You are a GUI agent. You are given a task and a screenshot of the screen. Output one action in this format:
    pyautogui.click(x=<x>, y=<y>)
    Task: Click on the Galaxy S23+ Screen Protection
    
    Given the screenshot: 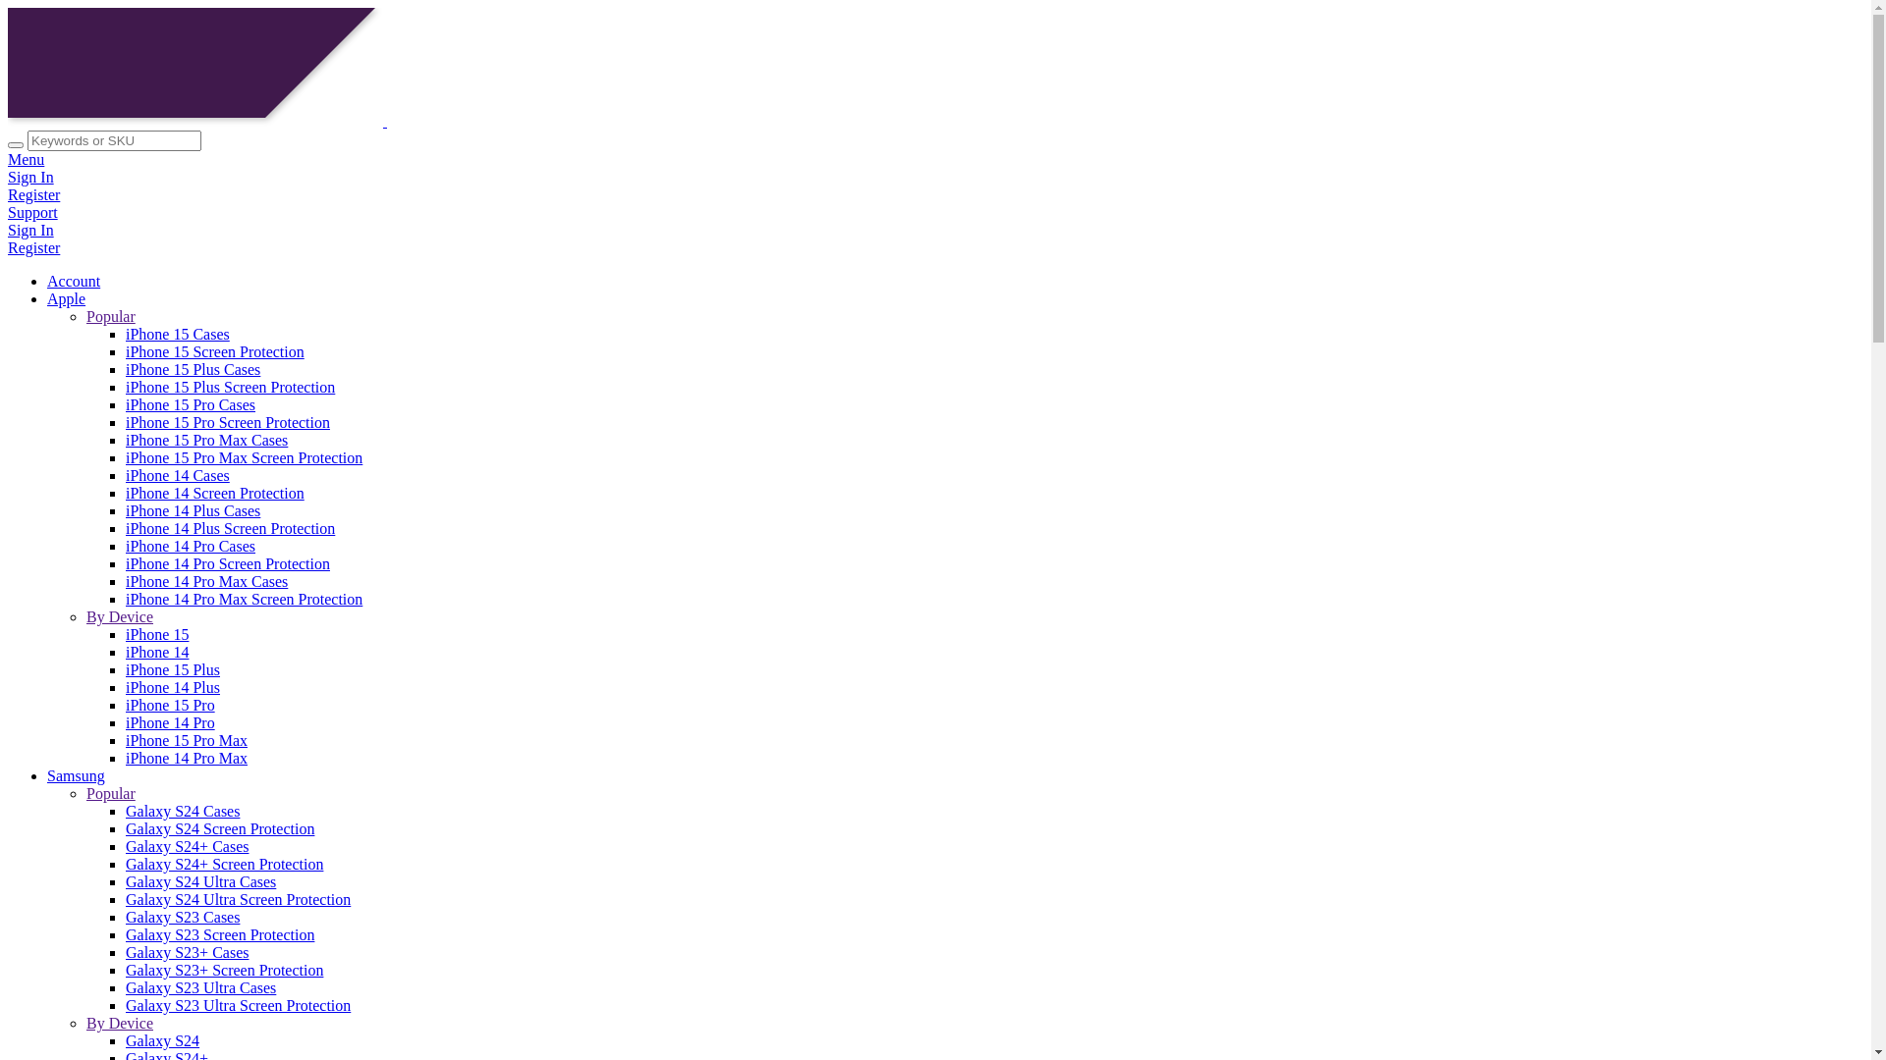 What is the action you would take?
    pyautogui.click(x=224, y=970)
    